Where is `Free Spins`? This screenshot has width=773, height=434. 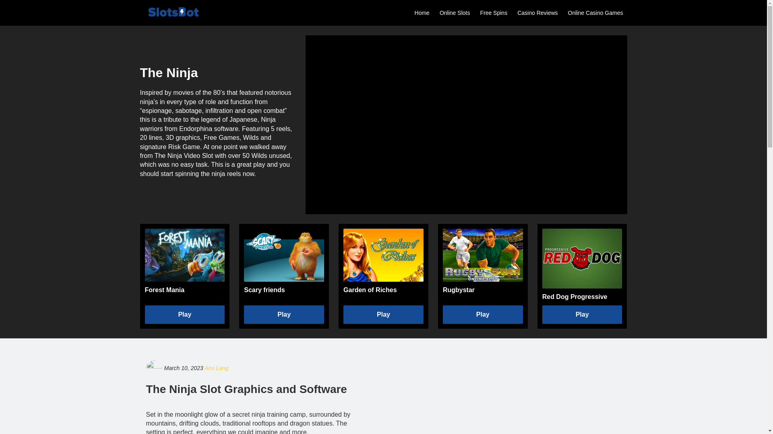 Free Spins is located at coordinates (494, 13).